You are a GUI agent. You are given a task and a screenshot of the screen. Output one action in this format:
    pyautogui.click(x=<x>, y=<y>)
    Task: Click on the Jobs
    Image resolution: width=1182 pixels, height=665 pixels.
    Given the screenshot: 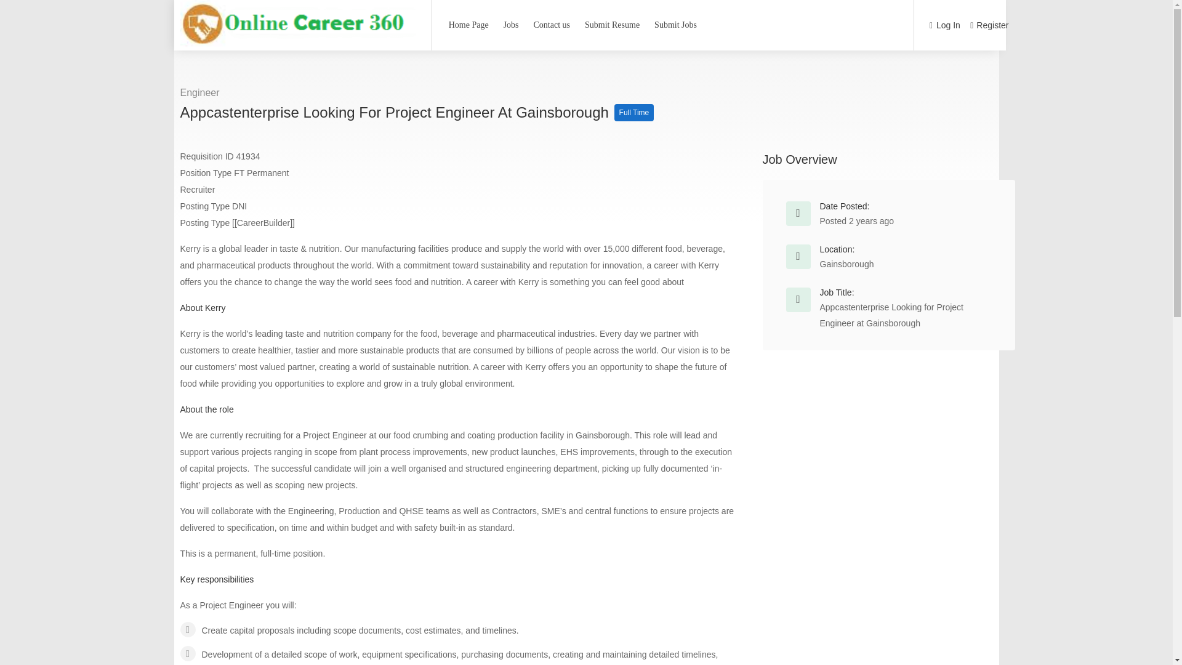 What is the action you would take?
    pyautogui.click(x=511, y=25)
    